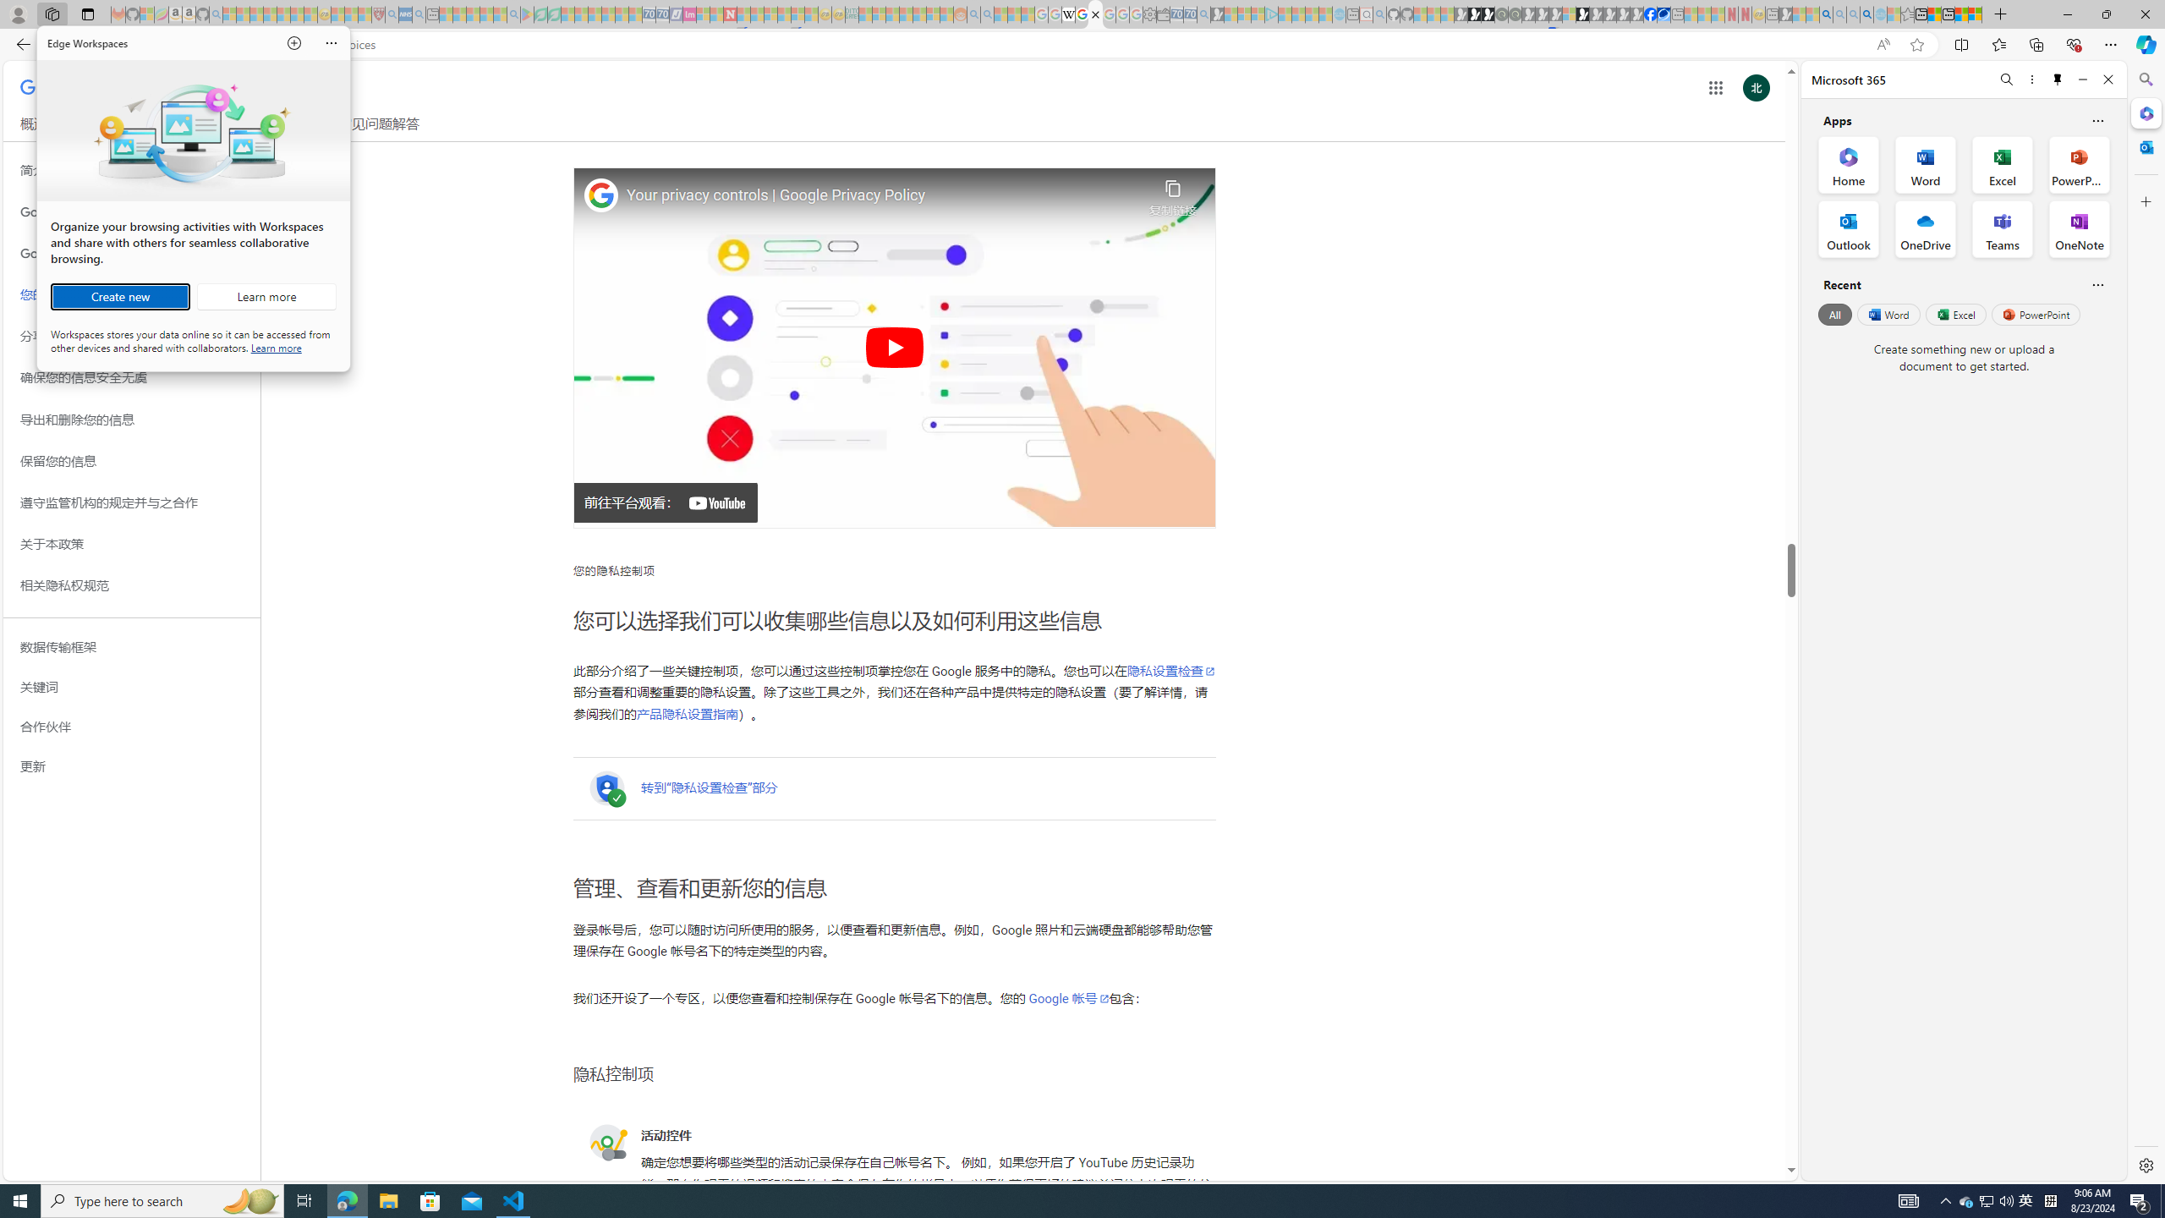  Describe the element at coordinates (1068, 14) in the screenshot. I see `Target page - Wikipedia` at that location.